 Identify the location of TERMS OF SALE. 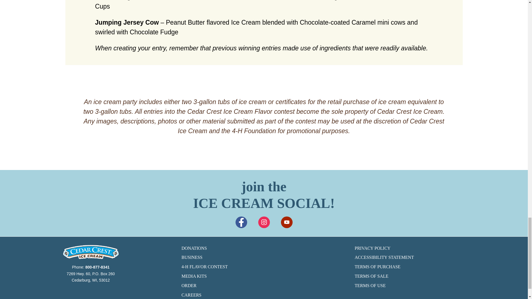
(437, 276).